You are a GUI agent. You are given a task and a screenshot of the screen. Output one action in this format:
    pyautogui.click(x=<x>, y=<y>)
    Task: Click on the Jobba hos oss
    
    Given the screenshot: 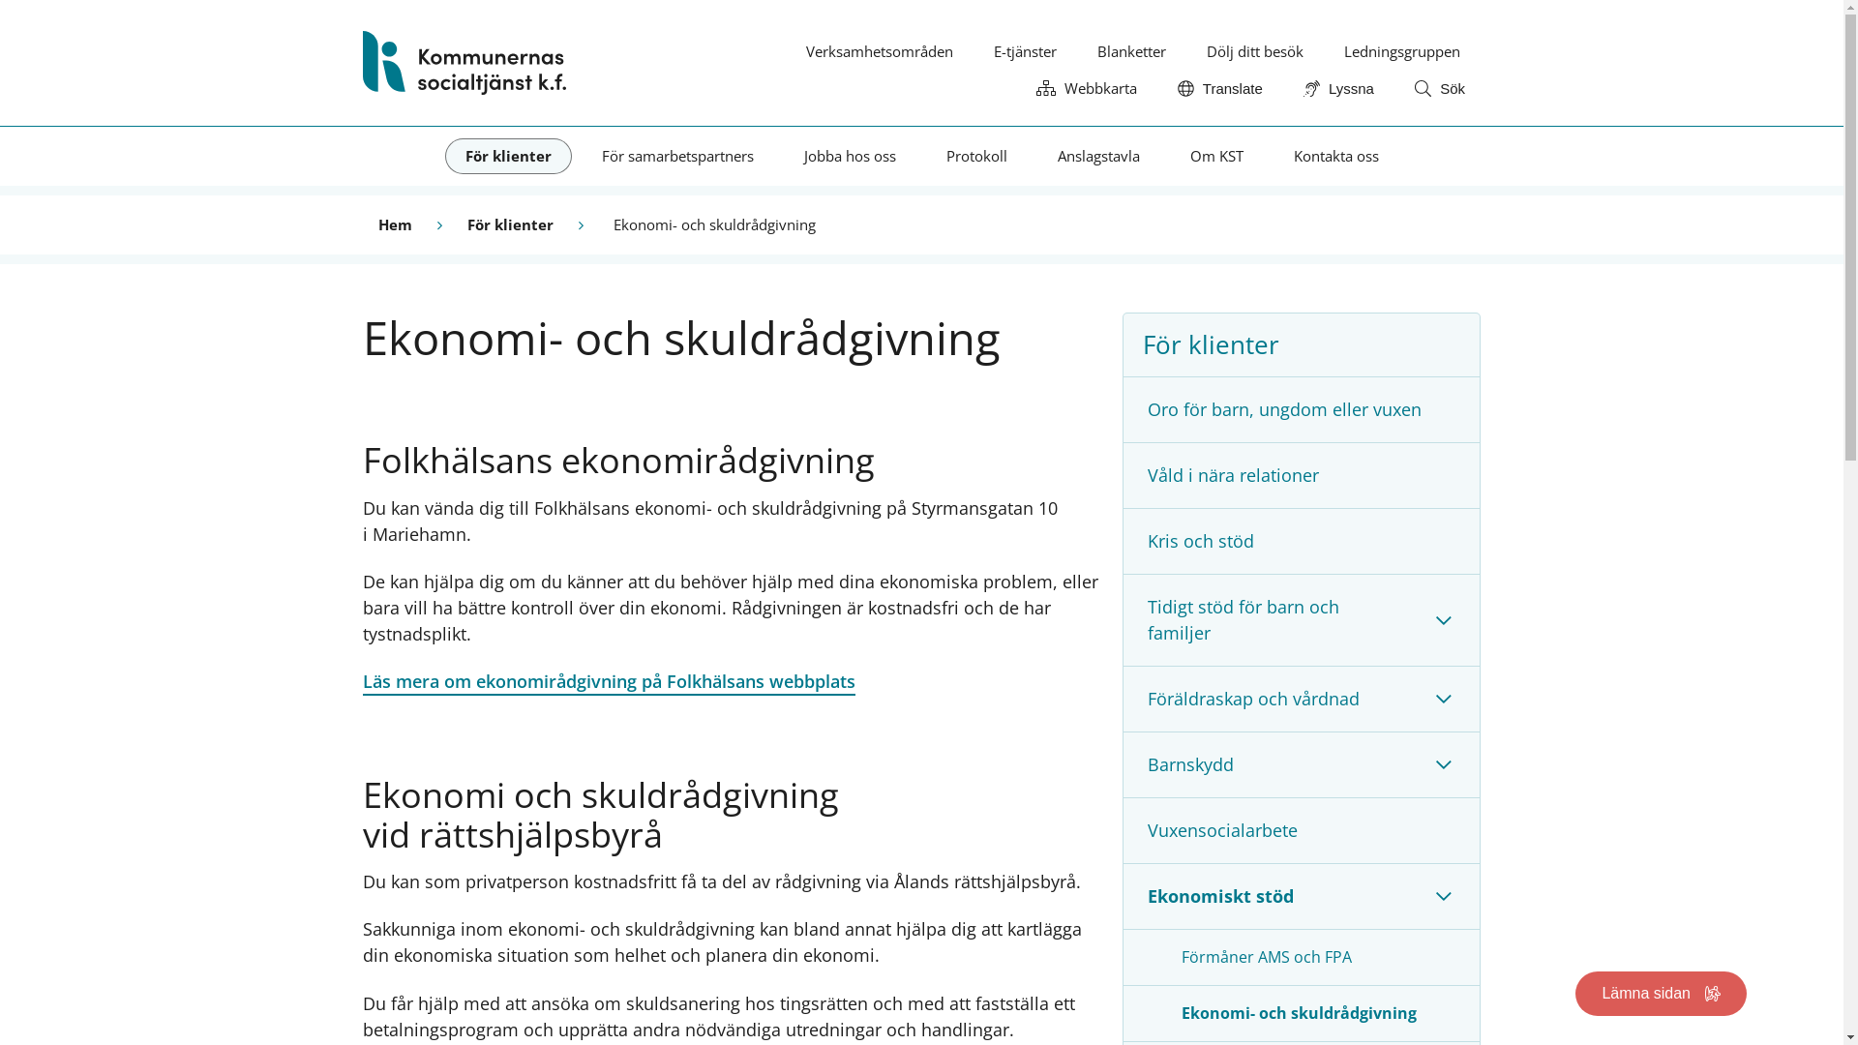 What is the action you would take?
    pyautogui.click(x=850, y=157)
    